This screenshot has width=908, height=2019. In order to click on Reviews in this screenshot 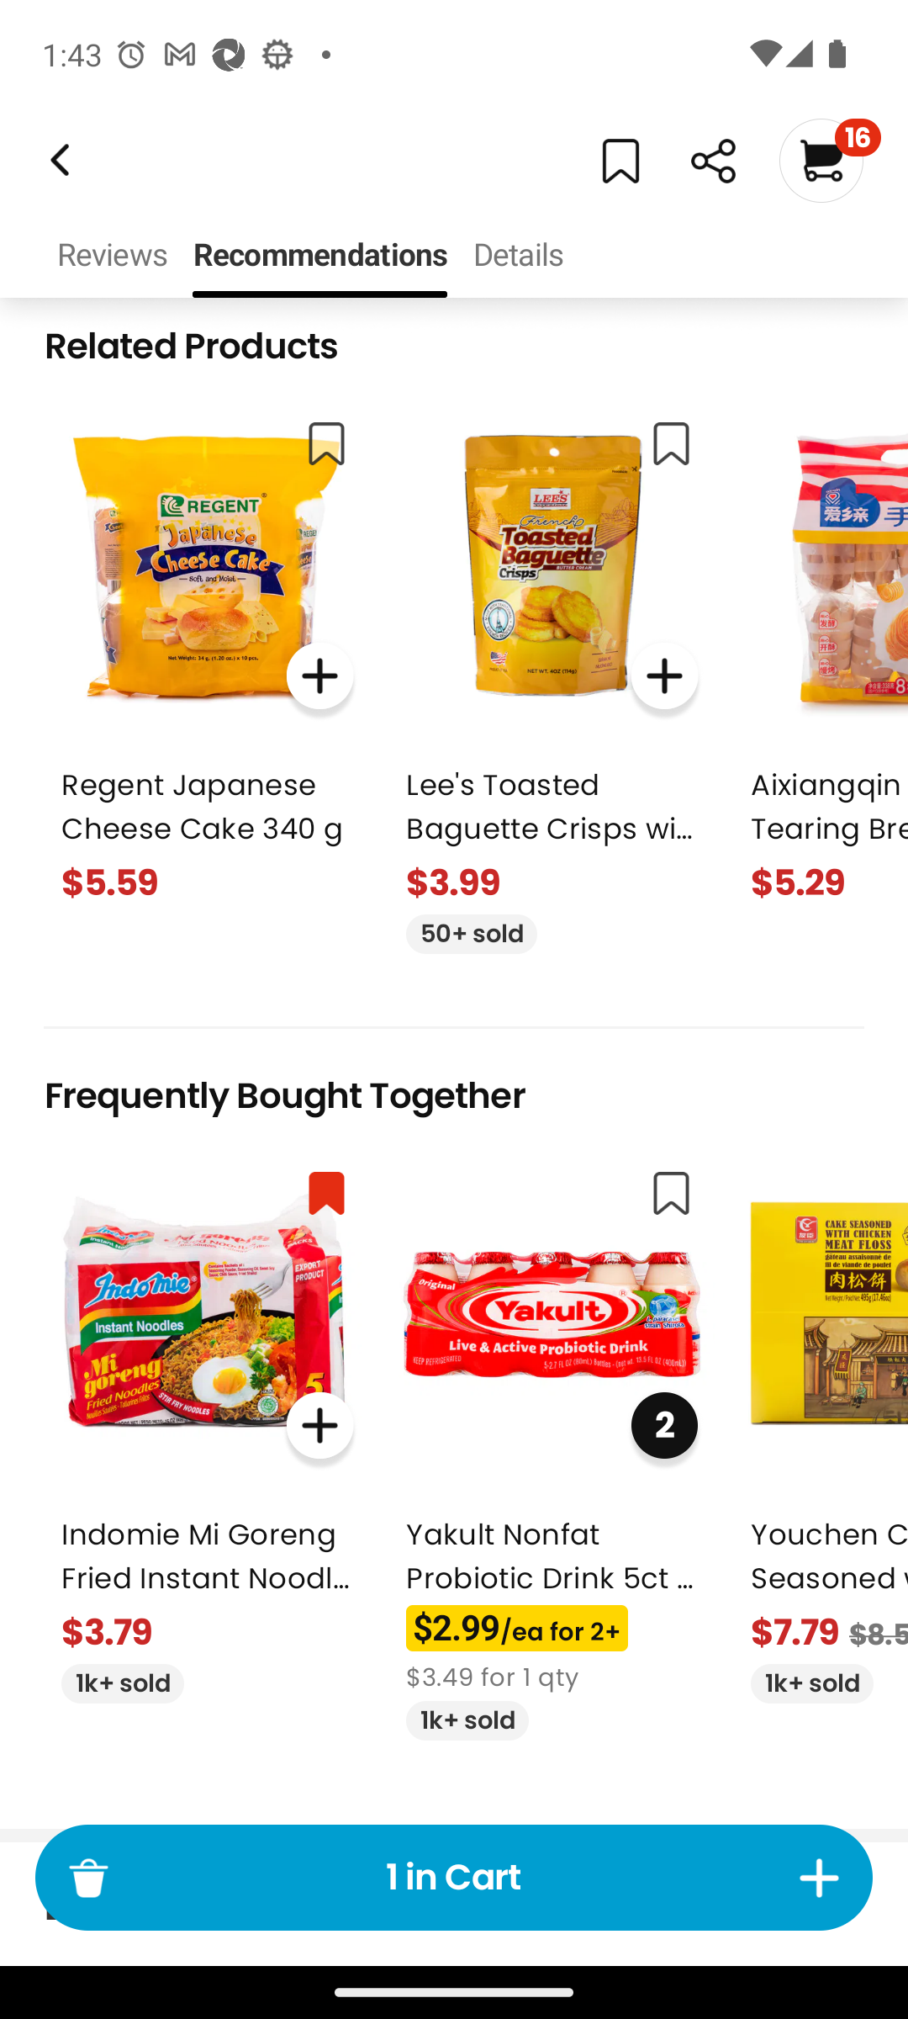, I will do `click(111, 256)`.